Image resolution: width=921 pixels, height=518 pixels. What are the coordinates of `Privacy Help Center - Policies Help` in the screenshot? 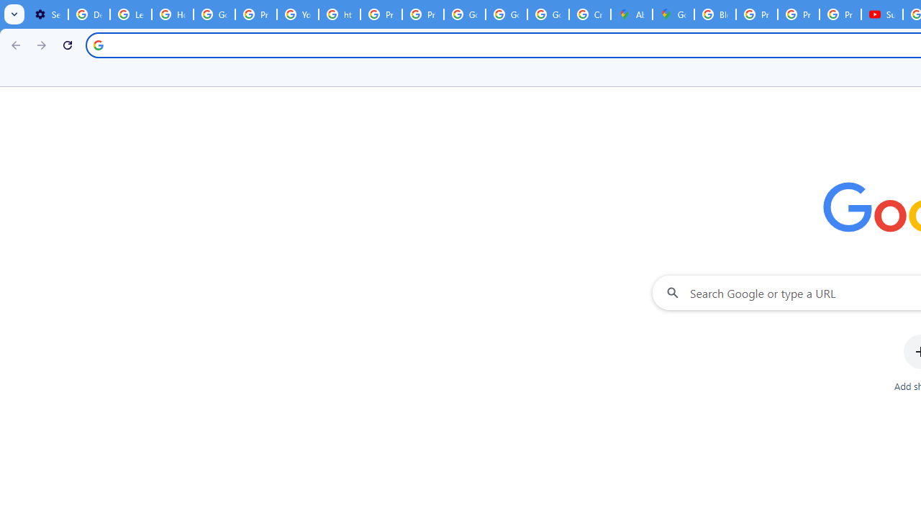 It's located at (381, 14).